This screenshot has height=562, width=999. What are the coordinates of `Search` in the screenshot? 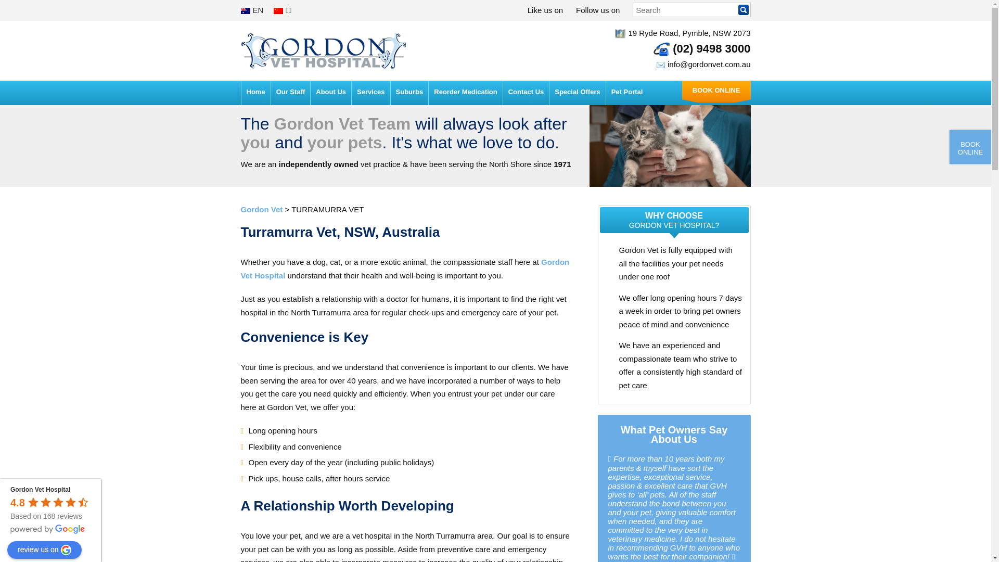 It's located at (743, 10).